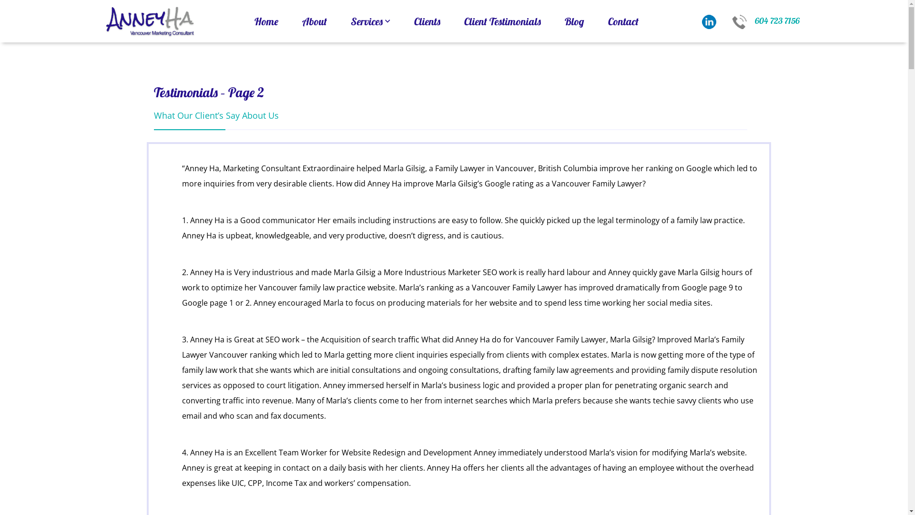 This screenshot has width=915, height=515. What do you see at coordinates (266, 21) in the screenshot?
I see `Home` at bounding box center [266, 21].